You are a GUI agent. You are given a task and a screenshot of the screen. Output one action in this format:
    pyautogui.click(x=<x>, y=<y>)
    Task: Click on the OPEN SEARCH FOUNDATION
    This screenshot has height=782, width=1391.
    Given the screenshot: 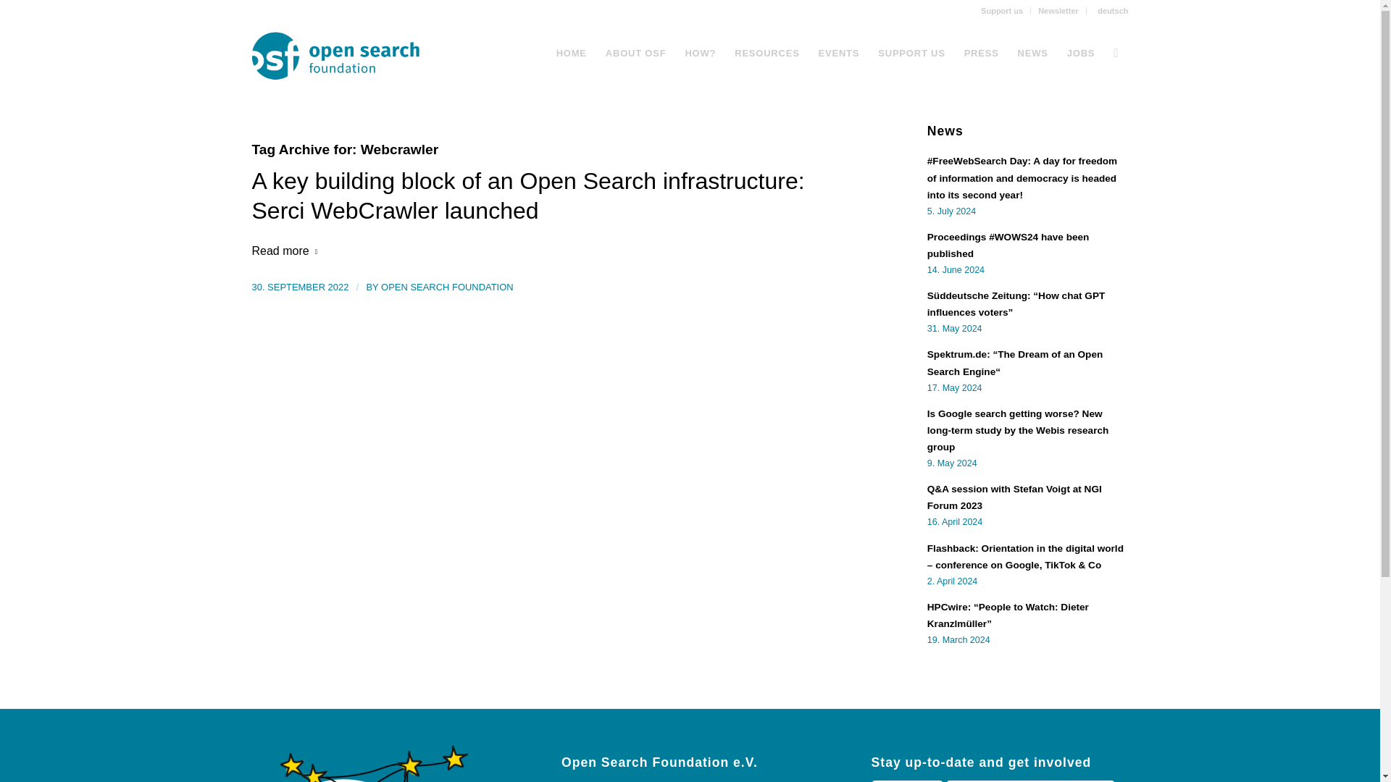 What is the action you would take?
    pyautogui.click(x=447, y=287)
    